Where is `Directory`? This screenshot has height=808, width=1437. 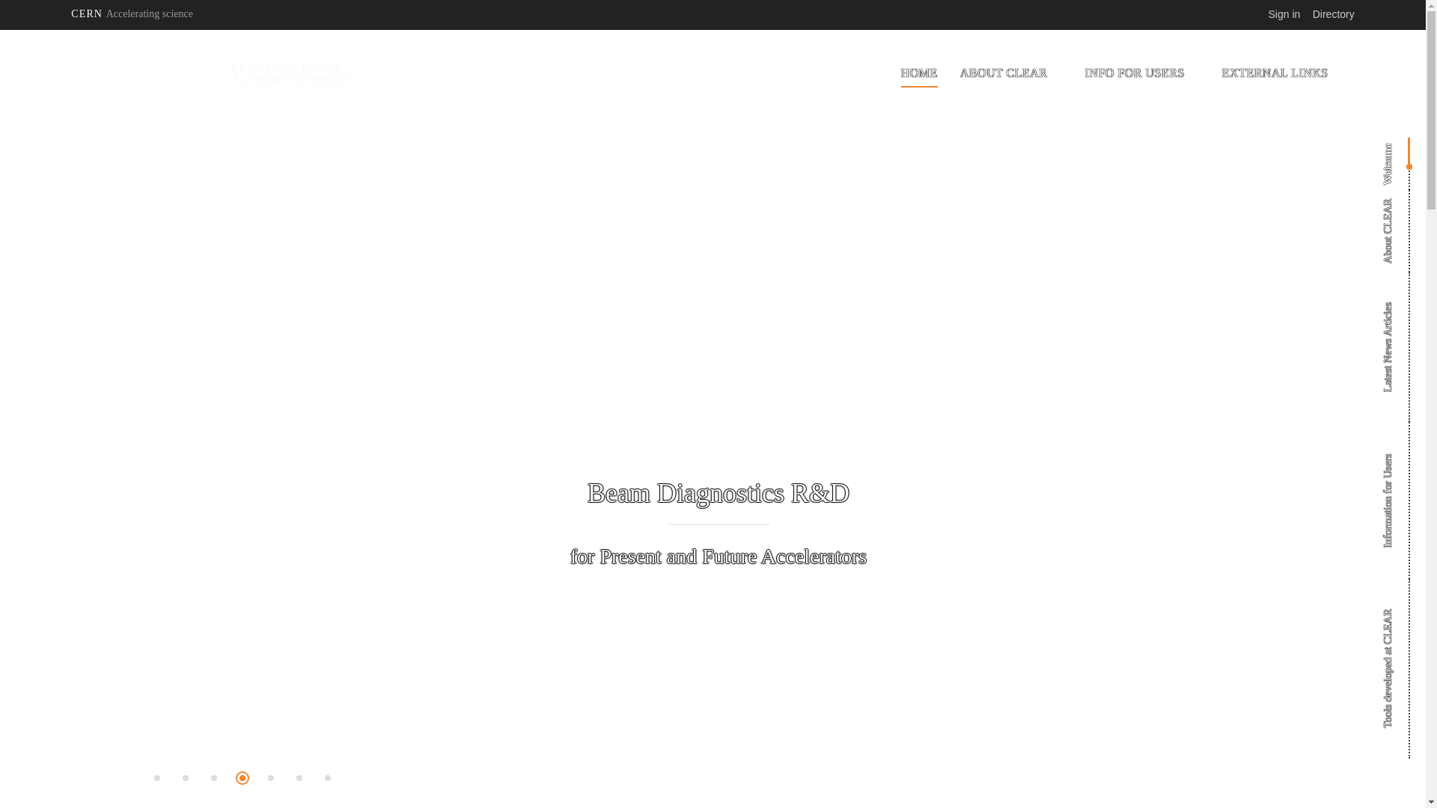 Directory is located at coordinates (1334, 14).